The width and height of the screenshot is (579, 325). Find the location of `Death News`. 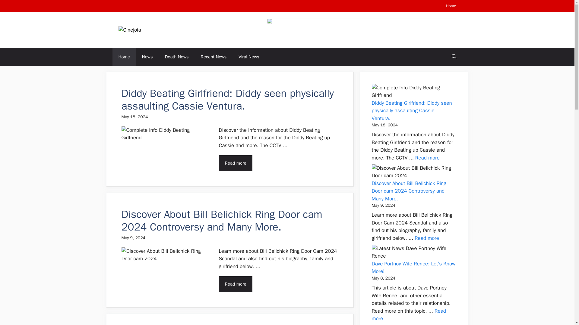

Death News is located at coordinates (177, 57).